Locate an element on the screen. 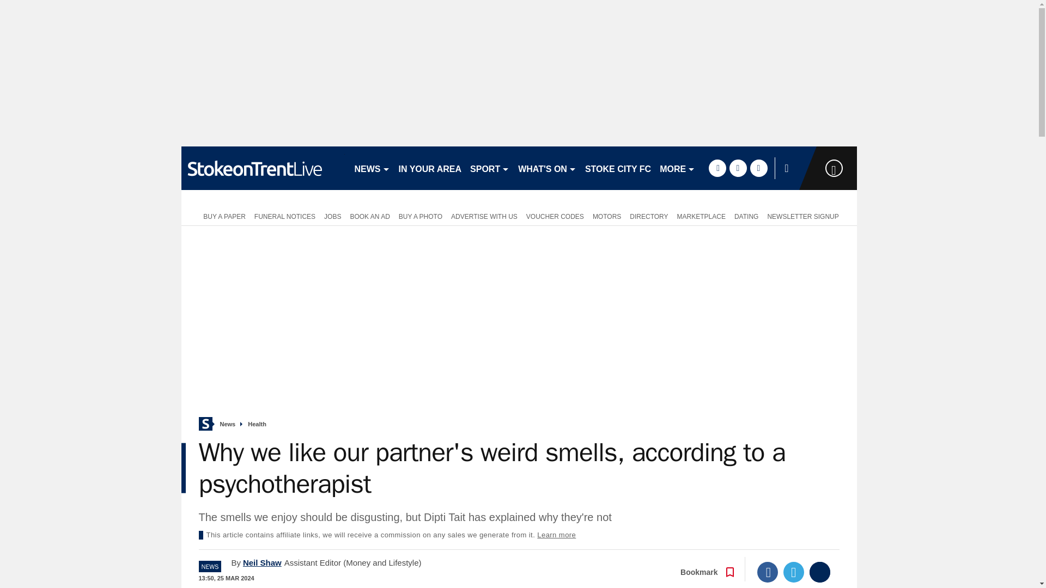  MORE is located at coordinates (678, 168).